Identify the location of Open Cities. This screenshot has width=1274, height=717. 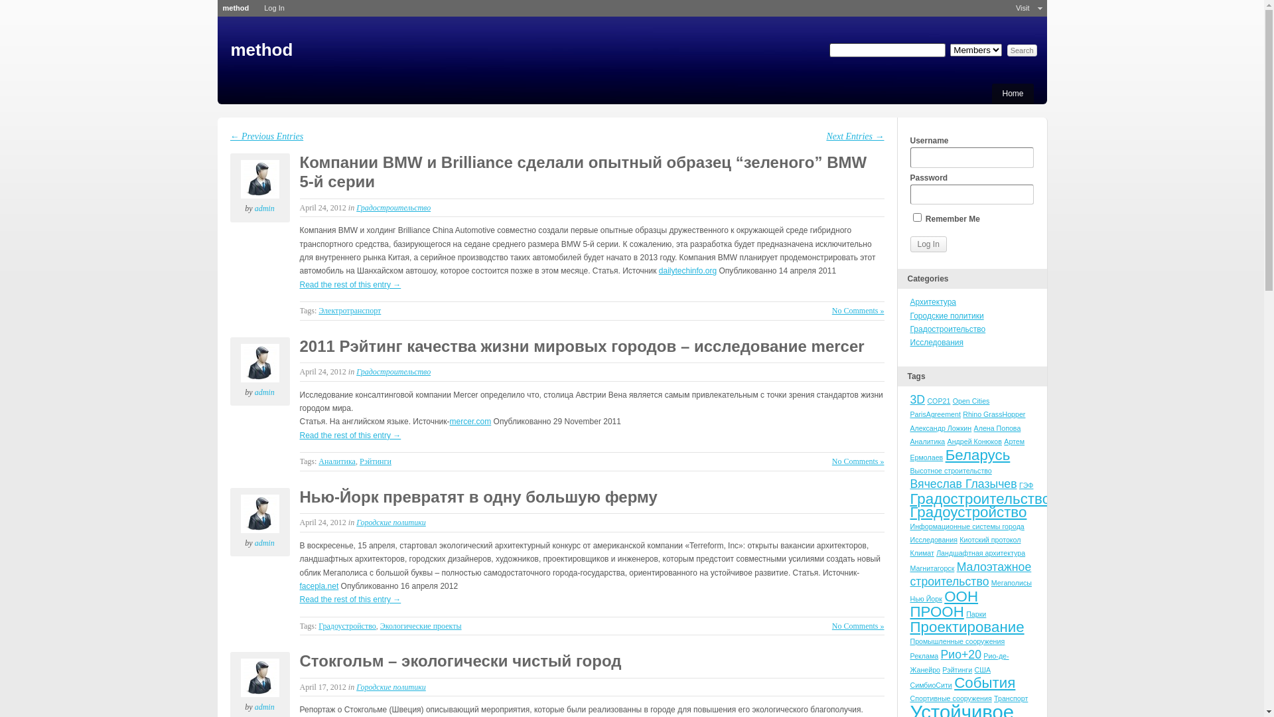
(971, 401).